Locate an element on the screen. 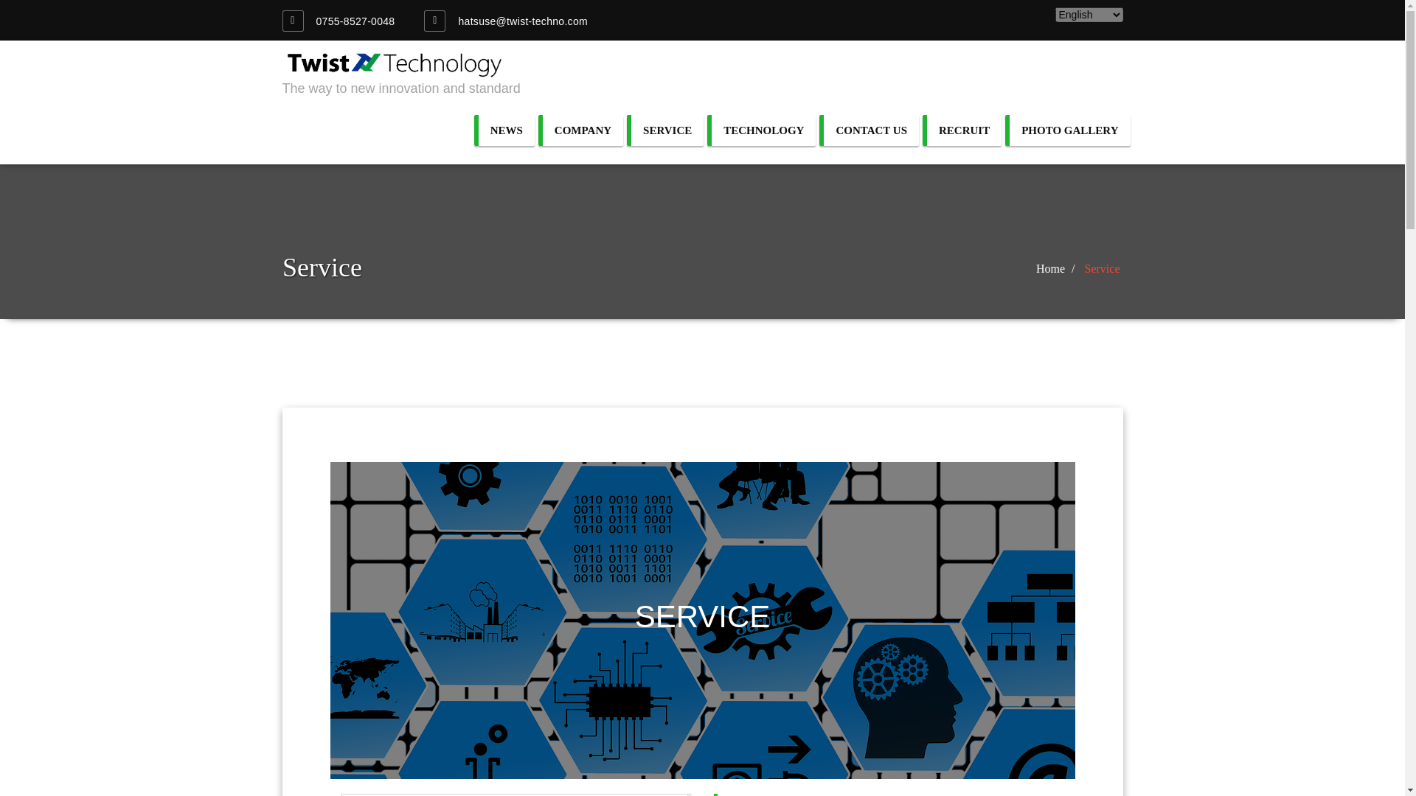 The image size is (1416, 796). RECRUIT is located at coordinates (962, 130).